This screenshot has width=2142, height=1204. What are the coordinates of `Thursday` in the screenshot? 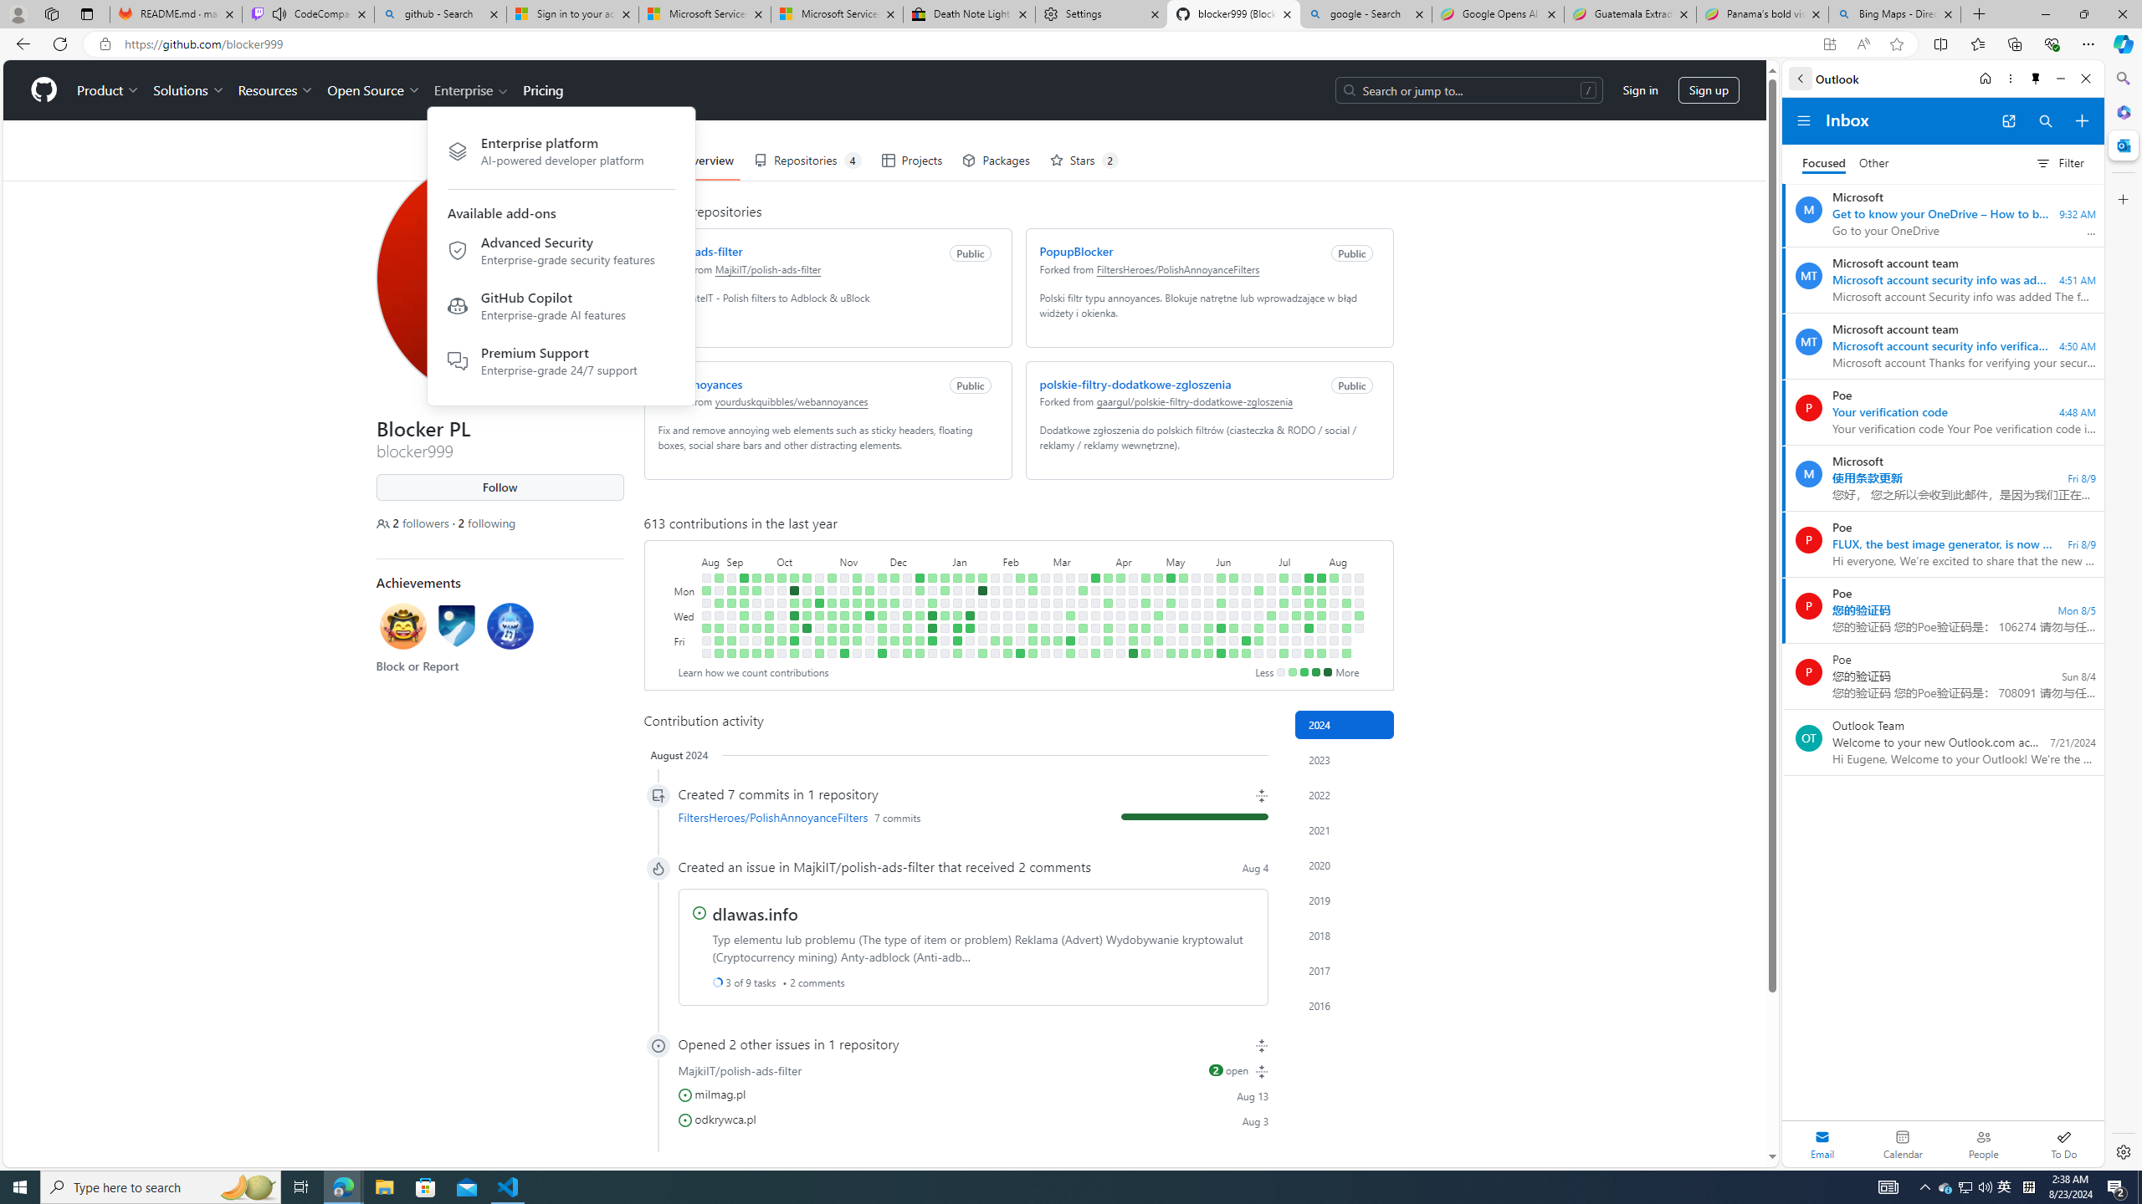 It's located at (684, 628).